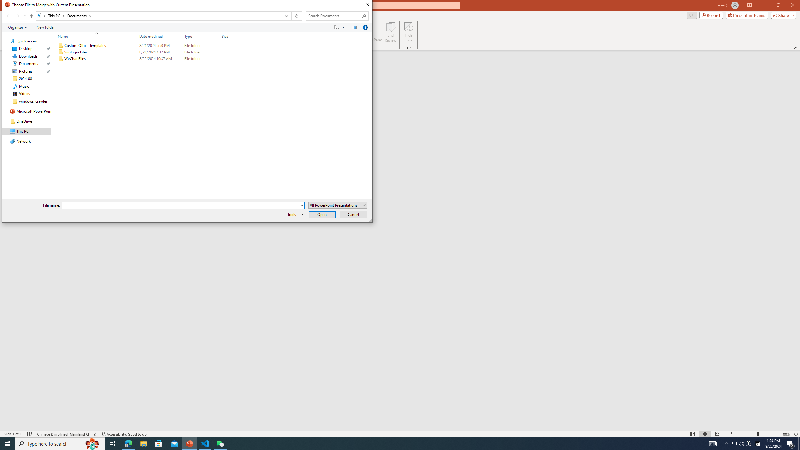  Describe the element at coordinates (101, 59) in the screenshot. I see `Name` at that location.